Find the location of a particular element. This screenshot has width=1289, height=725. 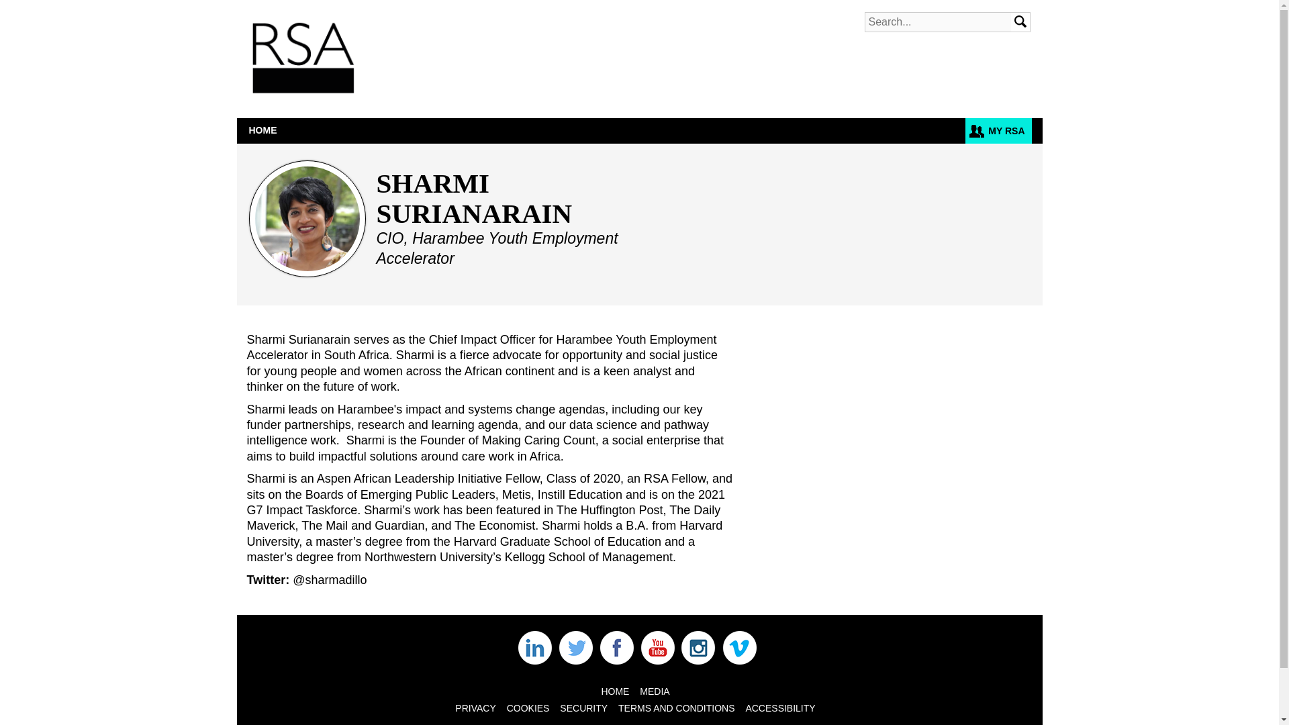

PRIVACY is located at coordinates (475, 708).